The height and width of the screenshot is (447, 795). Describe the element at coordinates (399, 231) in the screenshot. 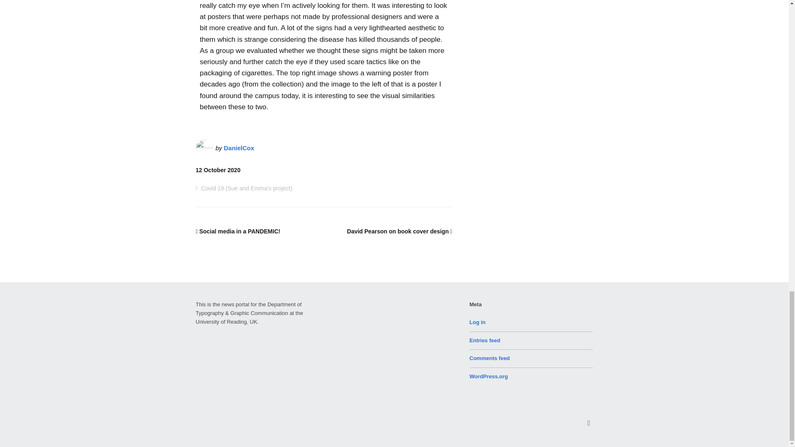

I see `David Pearson on book cover design` at that location.